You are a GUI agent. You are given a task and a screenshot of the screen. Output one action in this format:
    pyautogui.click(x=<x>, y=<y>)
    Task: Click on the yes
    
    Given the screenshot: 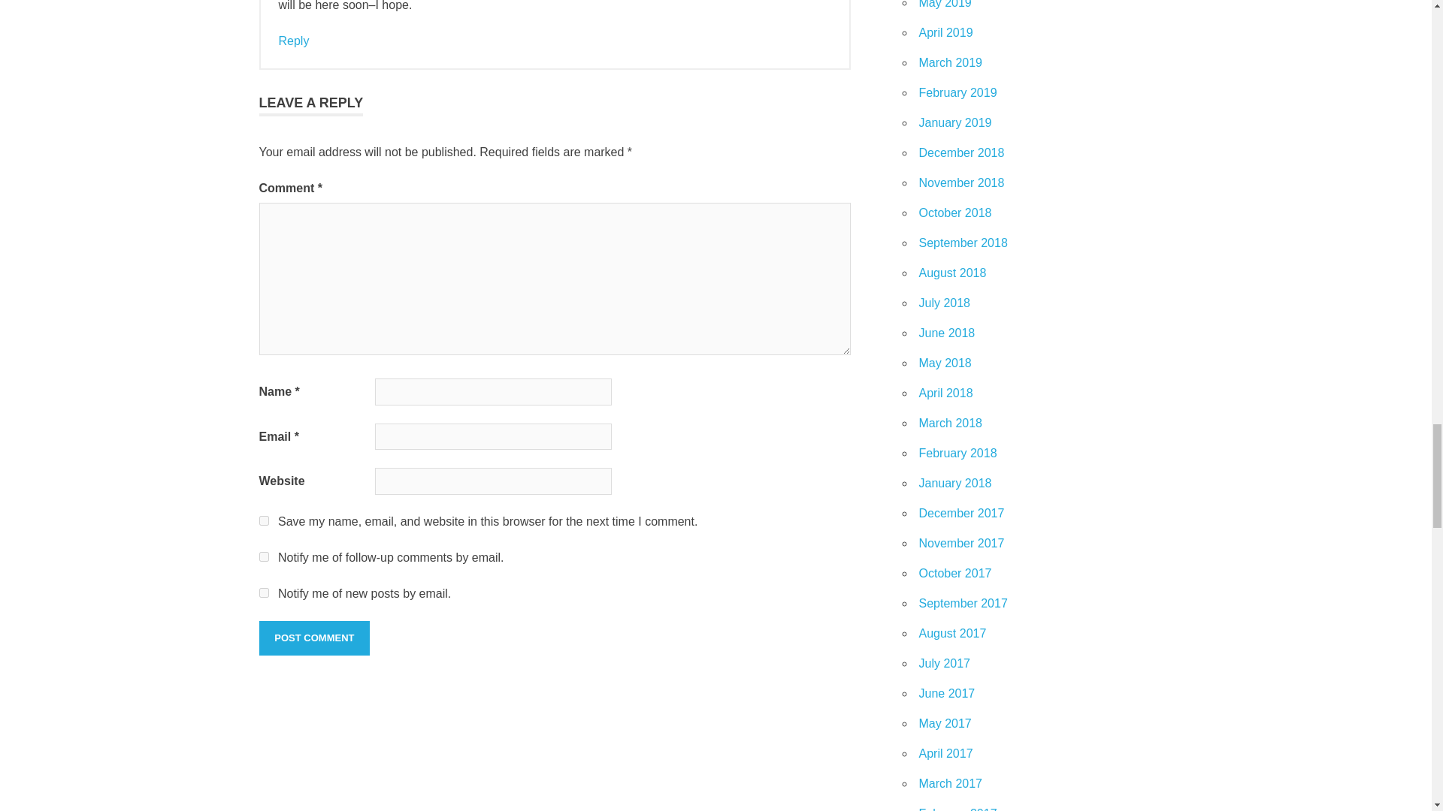 What is the action you would take?
    pyautogui.click(x=263, y=520)
    